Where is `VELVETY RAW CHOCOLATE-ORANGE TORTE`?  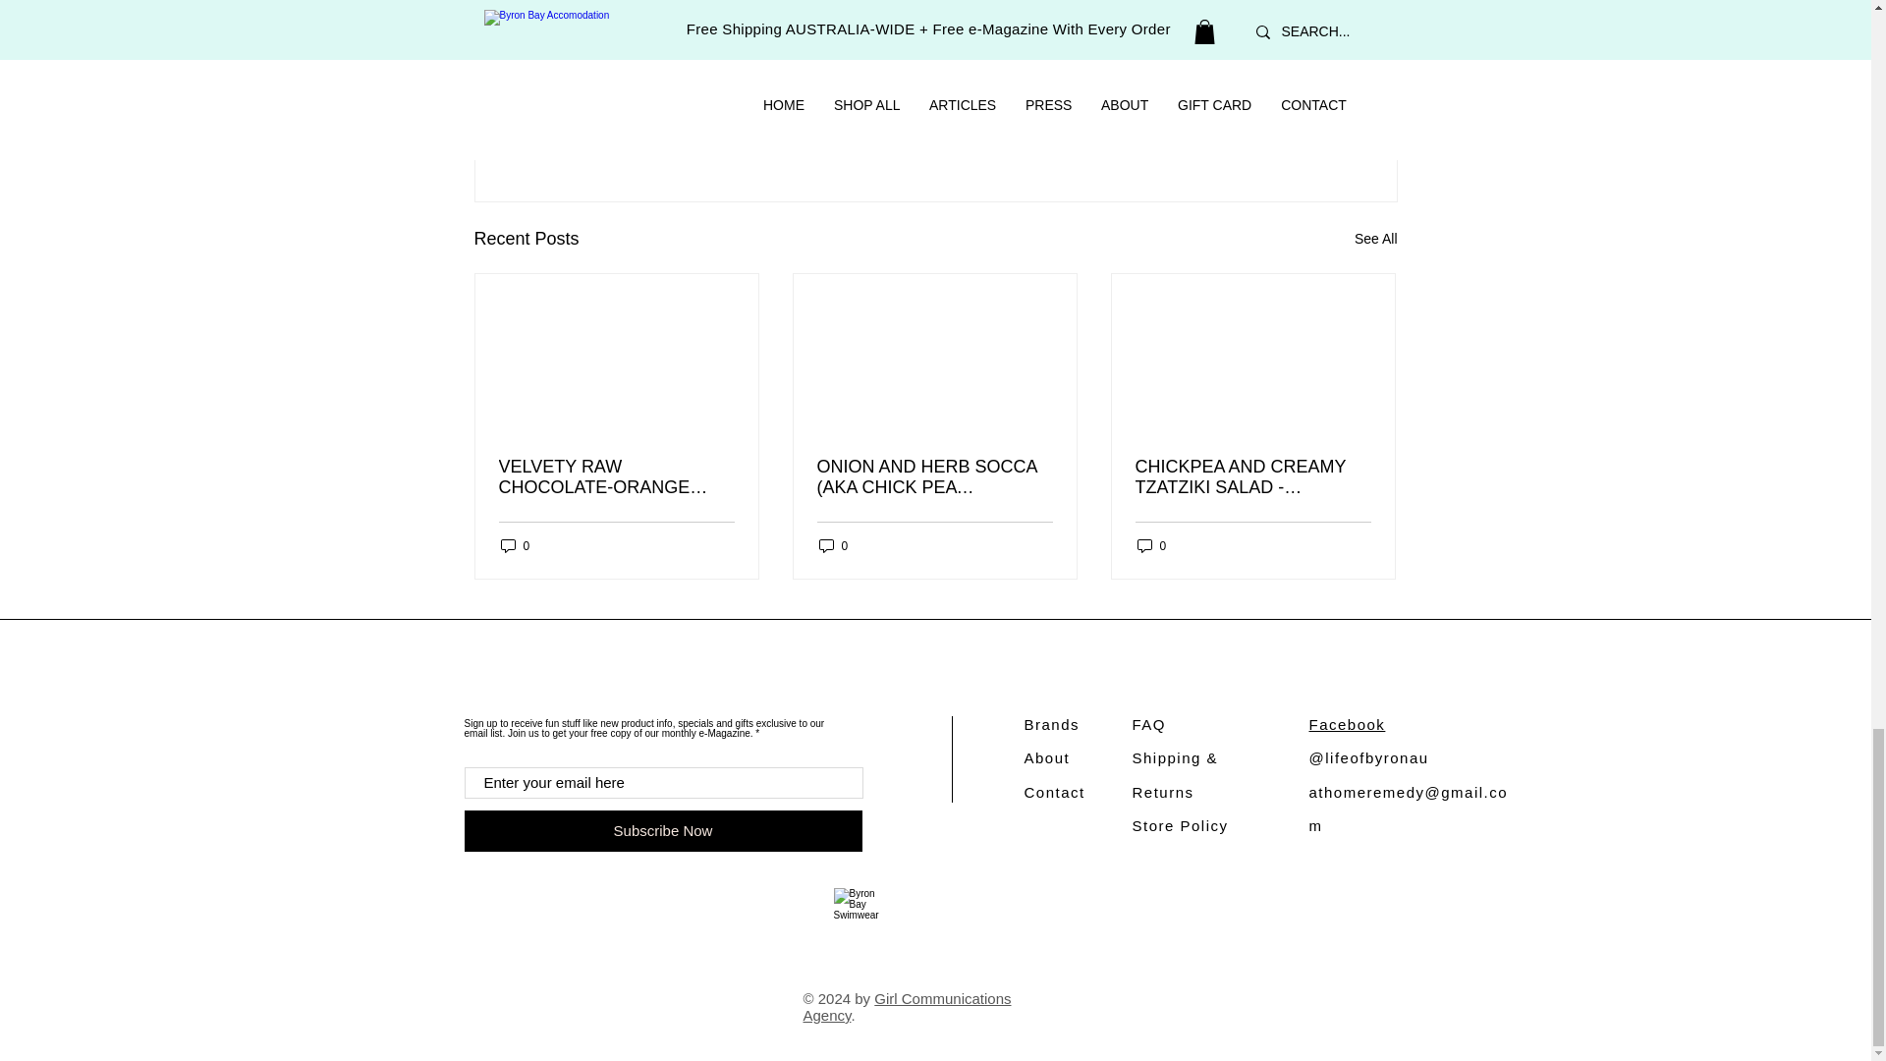 VELVETY RAW CHOCOLATE-ORANGE TORTE is located at coordinates (617, 477).